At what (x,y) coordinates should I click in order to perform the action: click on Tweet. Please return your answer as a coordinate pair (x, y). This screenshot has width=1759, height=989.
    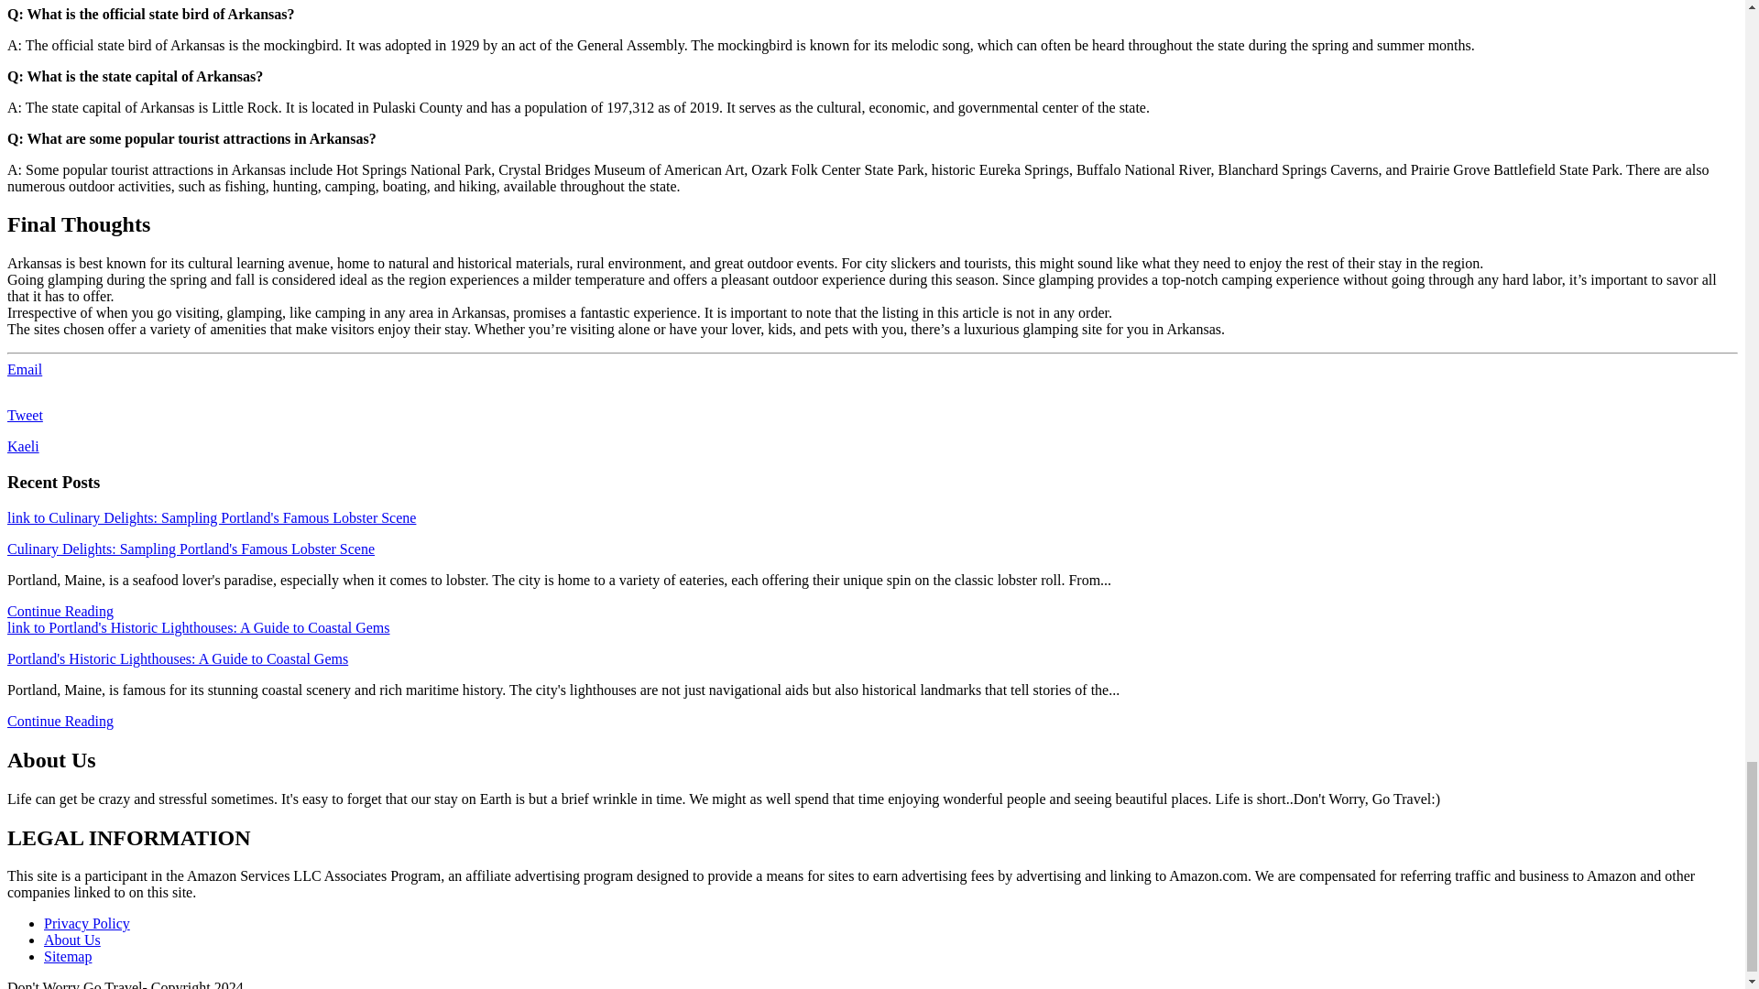
    Looking at the image, I should click on (24, 415).